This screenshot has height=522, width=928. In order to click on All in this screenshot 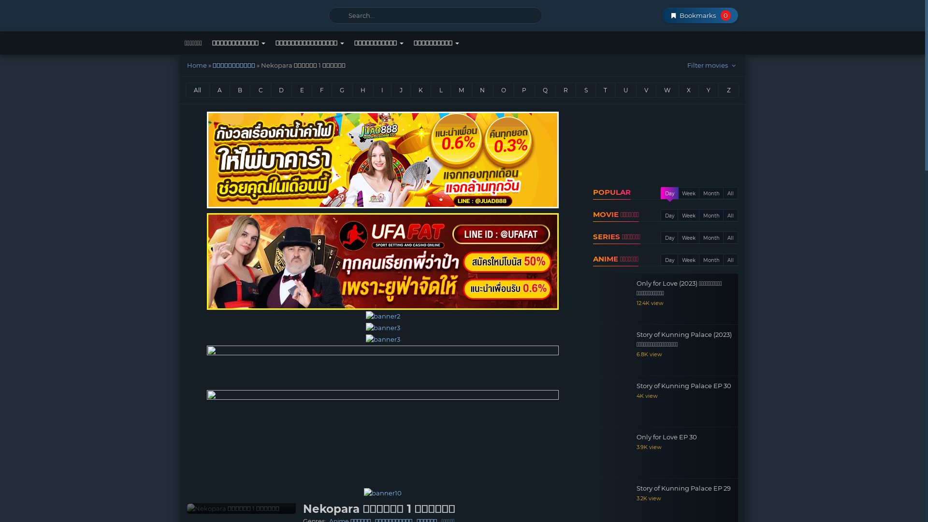, I will do `click(731, 238)`.